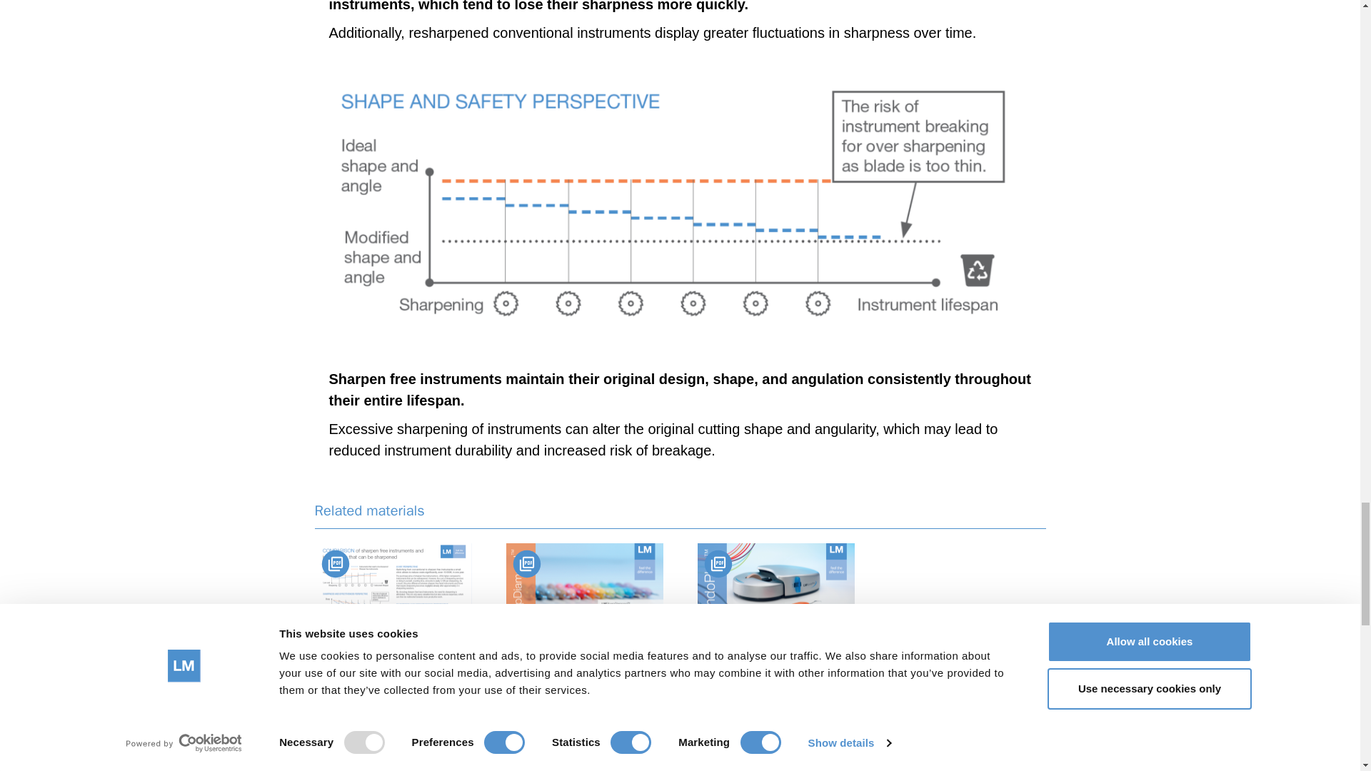 The height and width of the screenshot is (771, 1371). What do you see at coordinates (387, 682) in the screenshot?
I see `Comparison: Sharpen free vs sharpening` at bounding box center [387, 682].